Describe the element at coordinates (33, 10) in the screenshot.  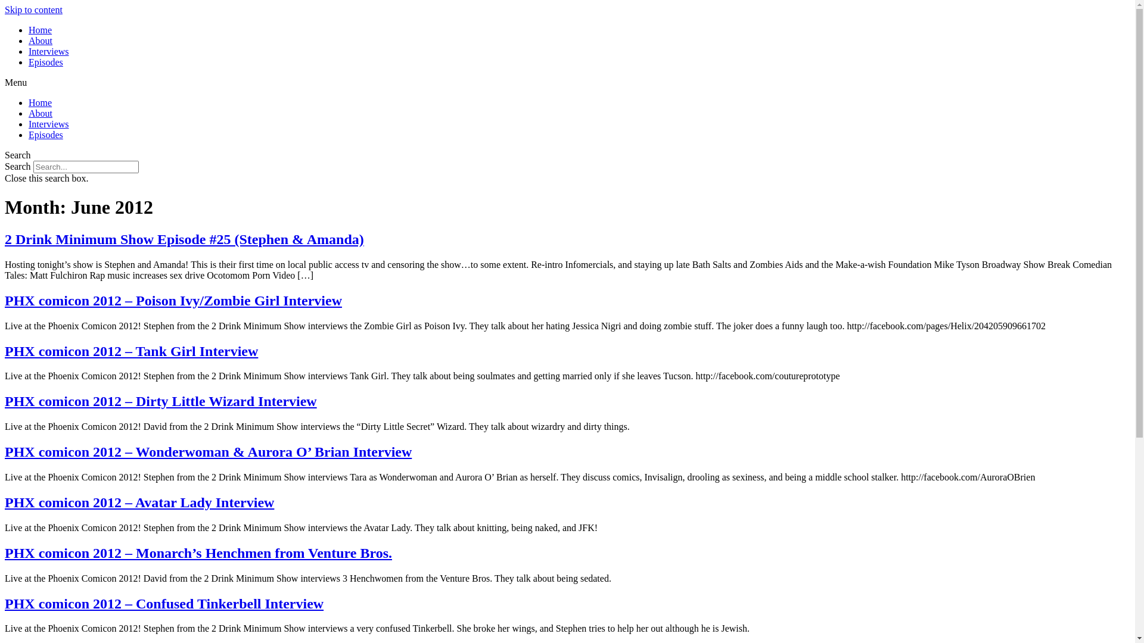
I see `Skip to content` at that location.